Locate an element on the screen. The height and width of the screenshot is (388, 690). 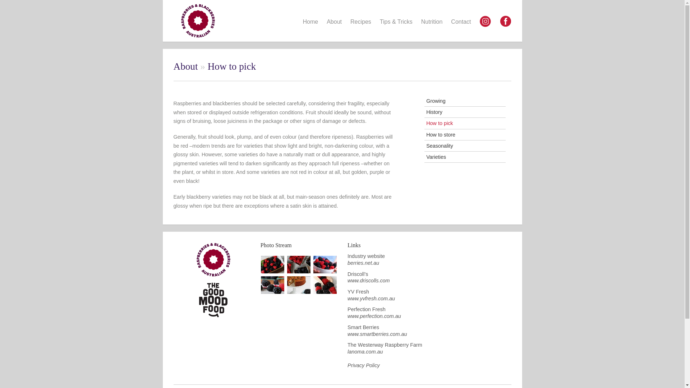
www.driscolls.com is located at coordinates (369, 281).